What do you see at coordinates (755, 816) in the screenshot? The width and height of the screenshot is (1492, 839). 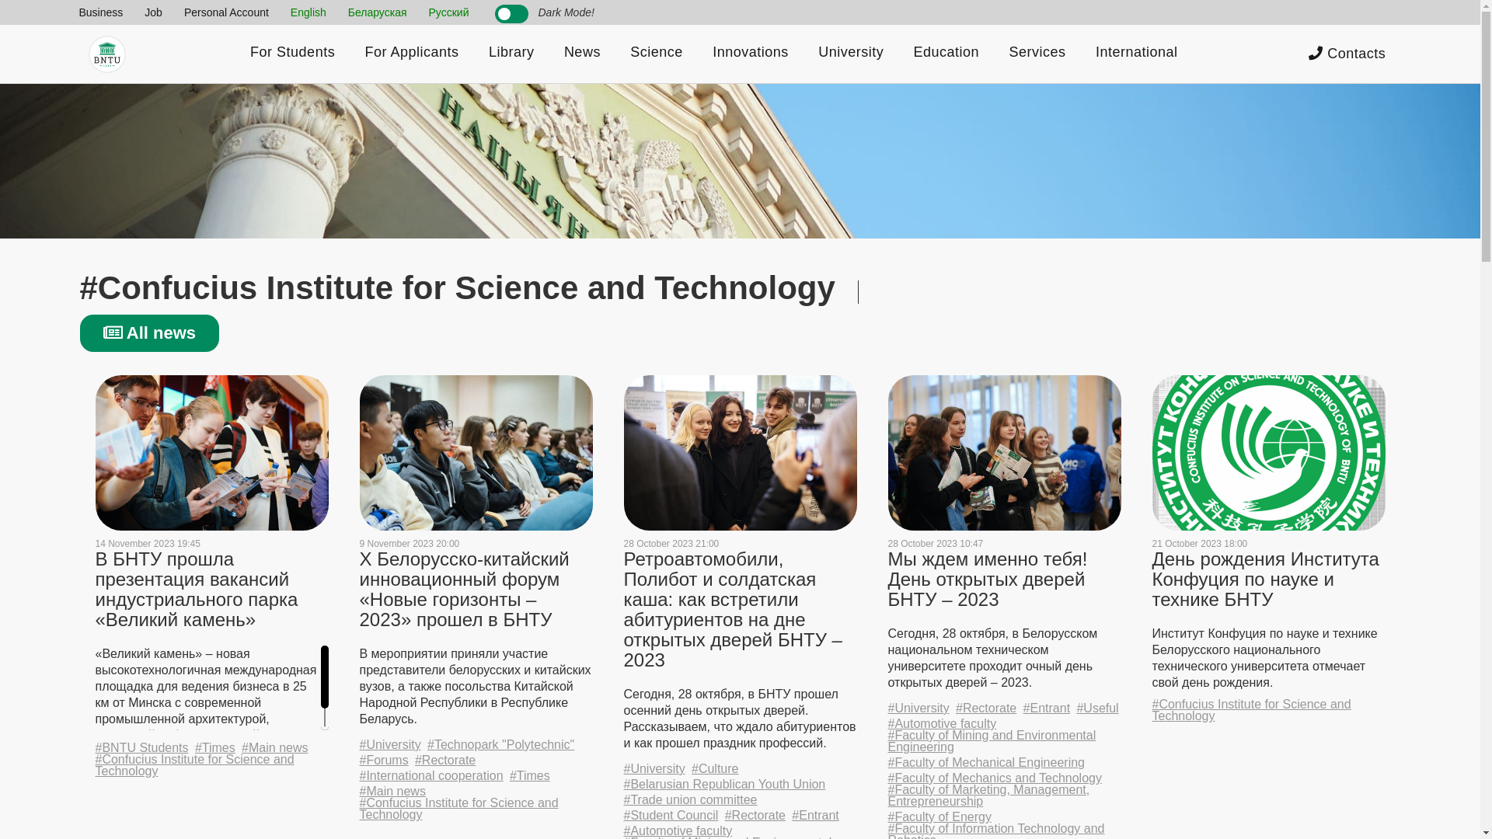 I see `#Rectorate` at bounding box center [755, 816].